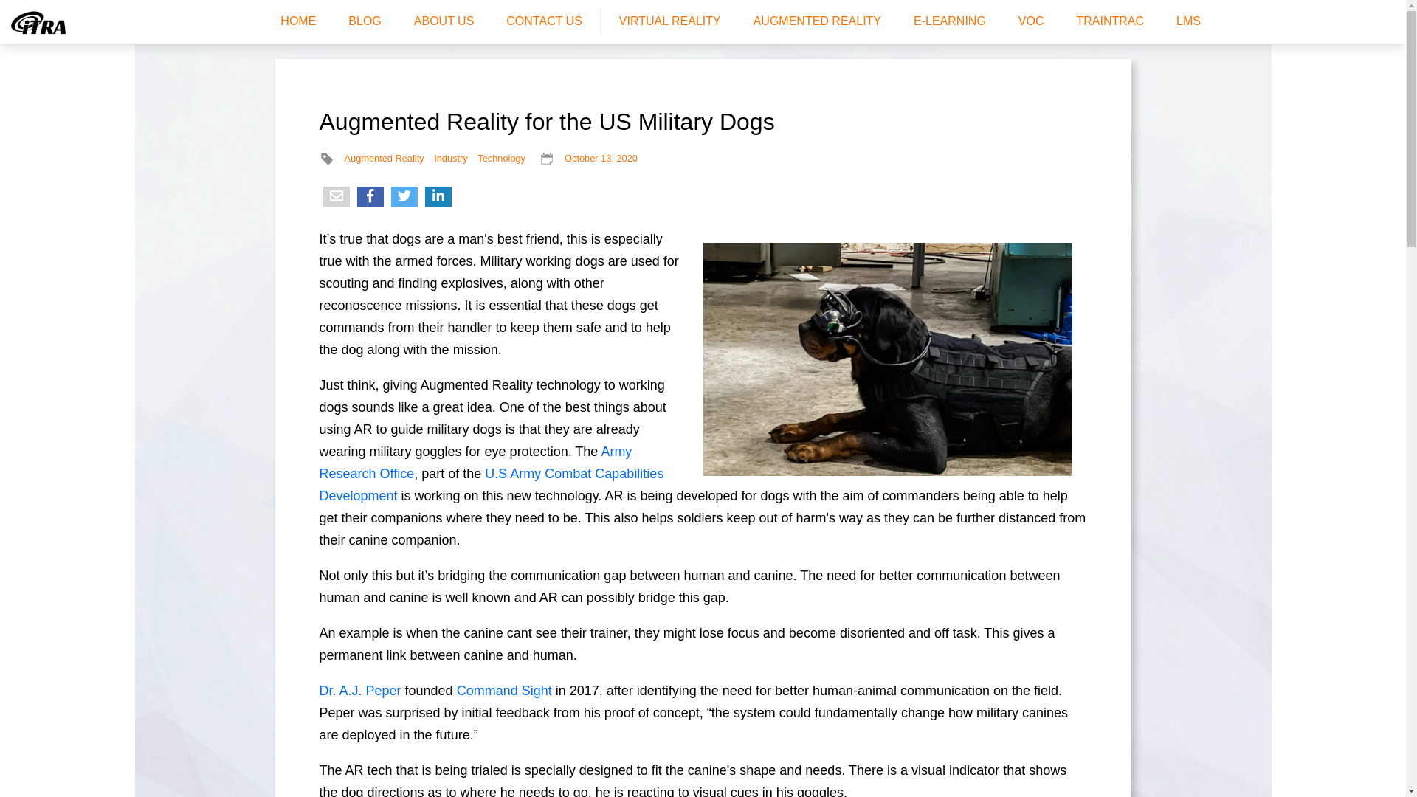 The width and height of the screenshot is (1417, 797). I want to click on ABOUT US, so click(444, 21).